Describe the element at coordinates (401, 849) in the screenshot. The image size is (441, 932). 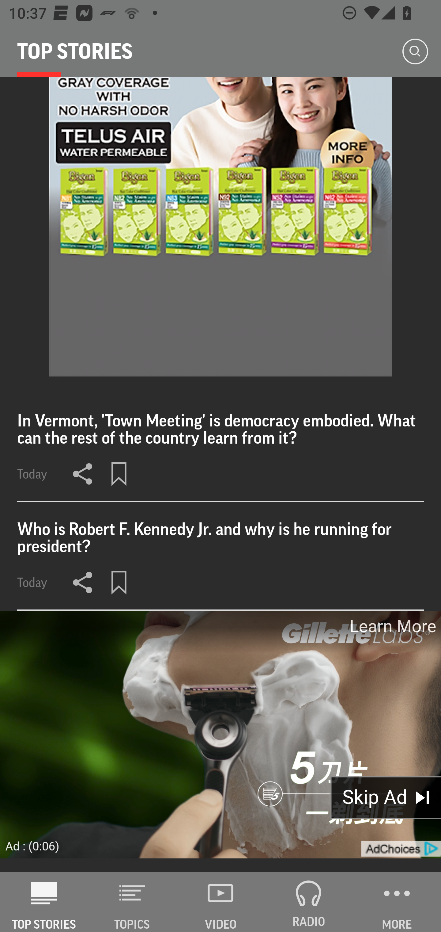
I see `get?name=admarker-full-tl` at that location.